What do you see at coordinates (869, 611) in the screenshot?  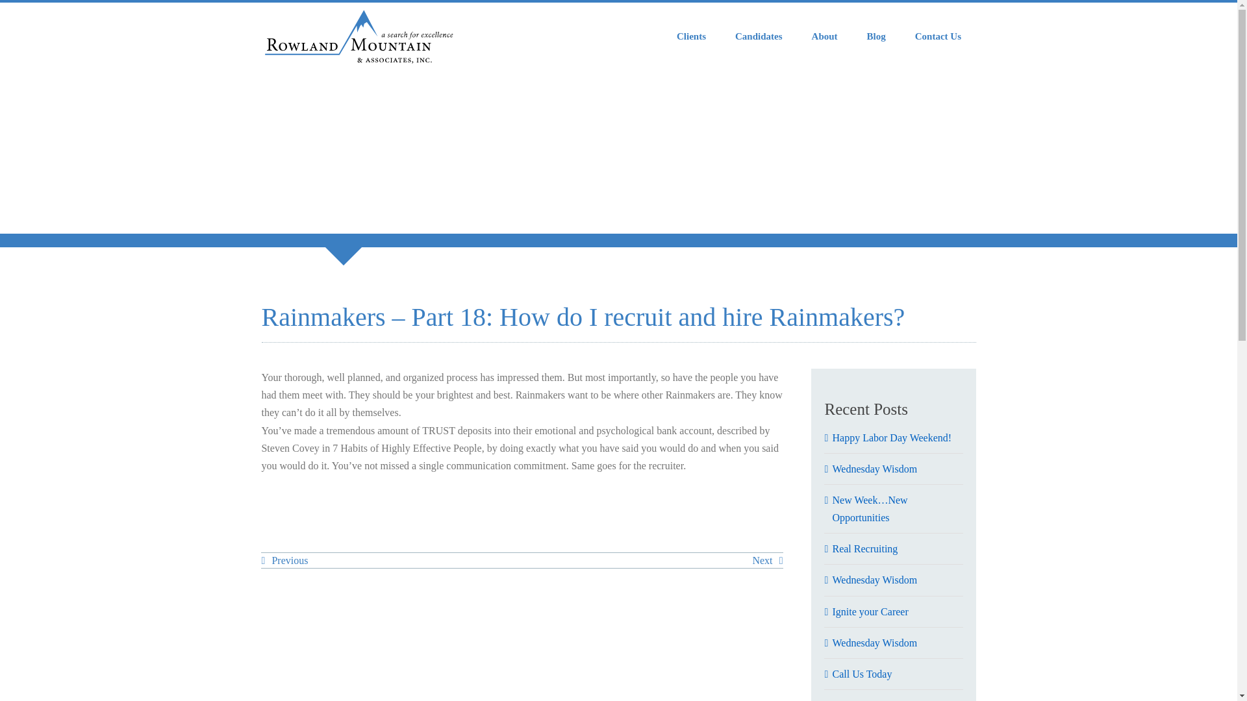 I see `Ignite your Career` at bounding box center [869, 611].